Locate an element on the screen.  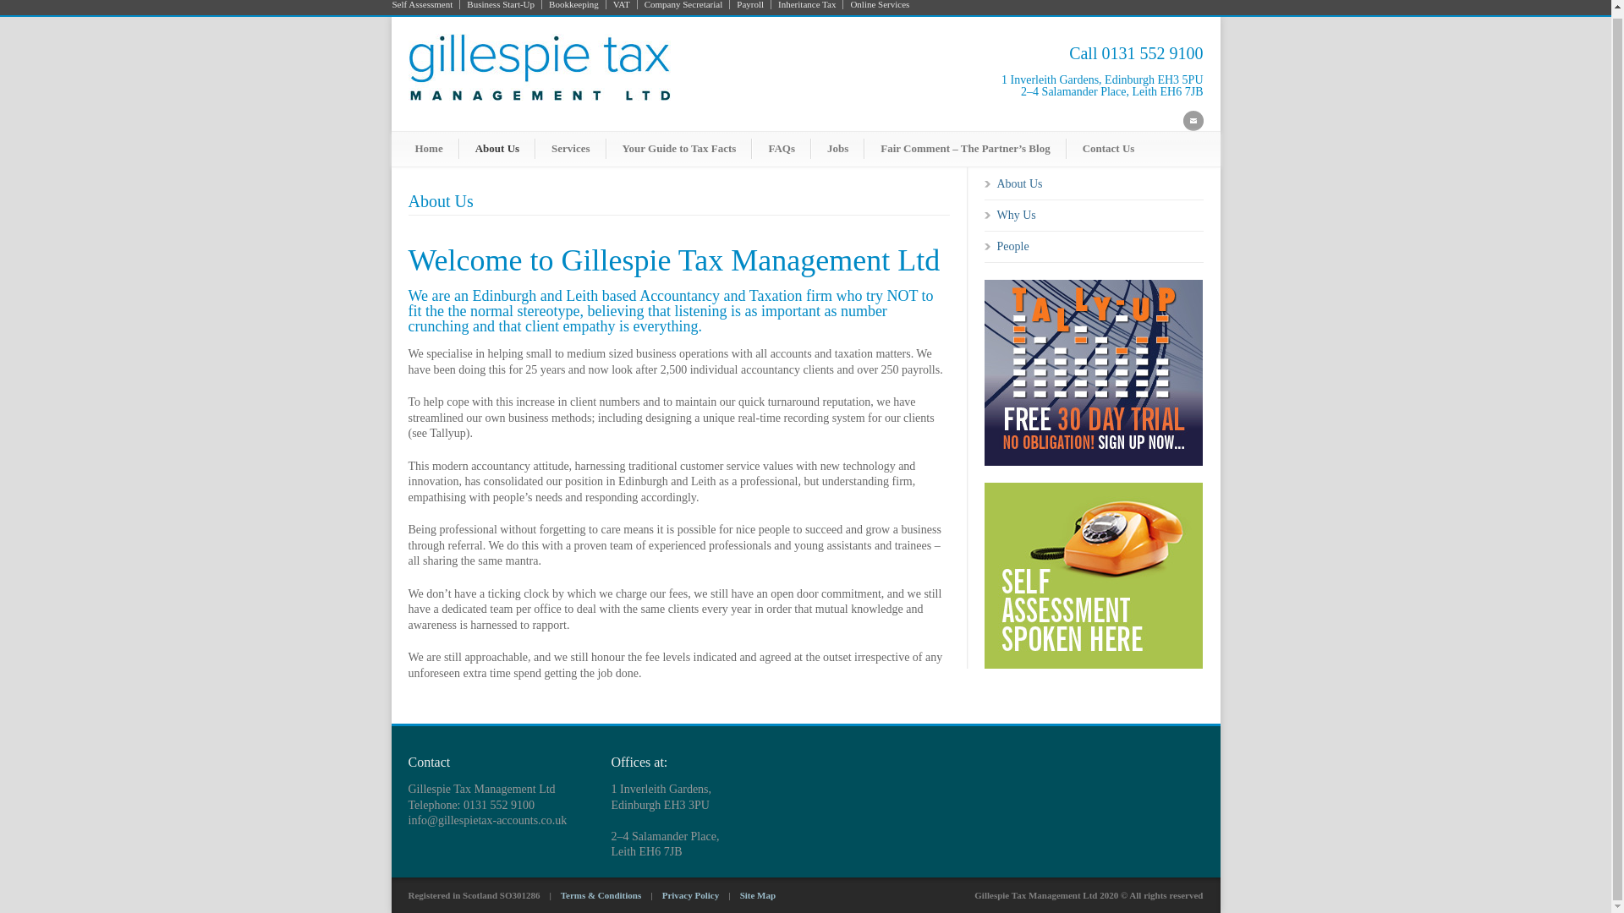
Self Assessment is located at coordinates (426, 4).